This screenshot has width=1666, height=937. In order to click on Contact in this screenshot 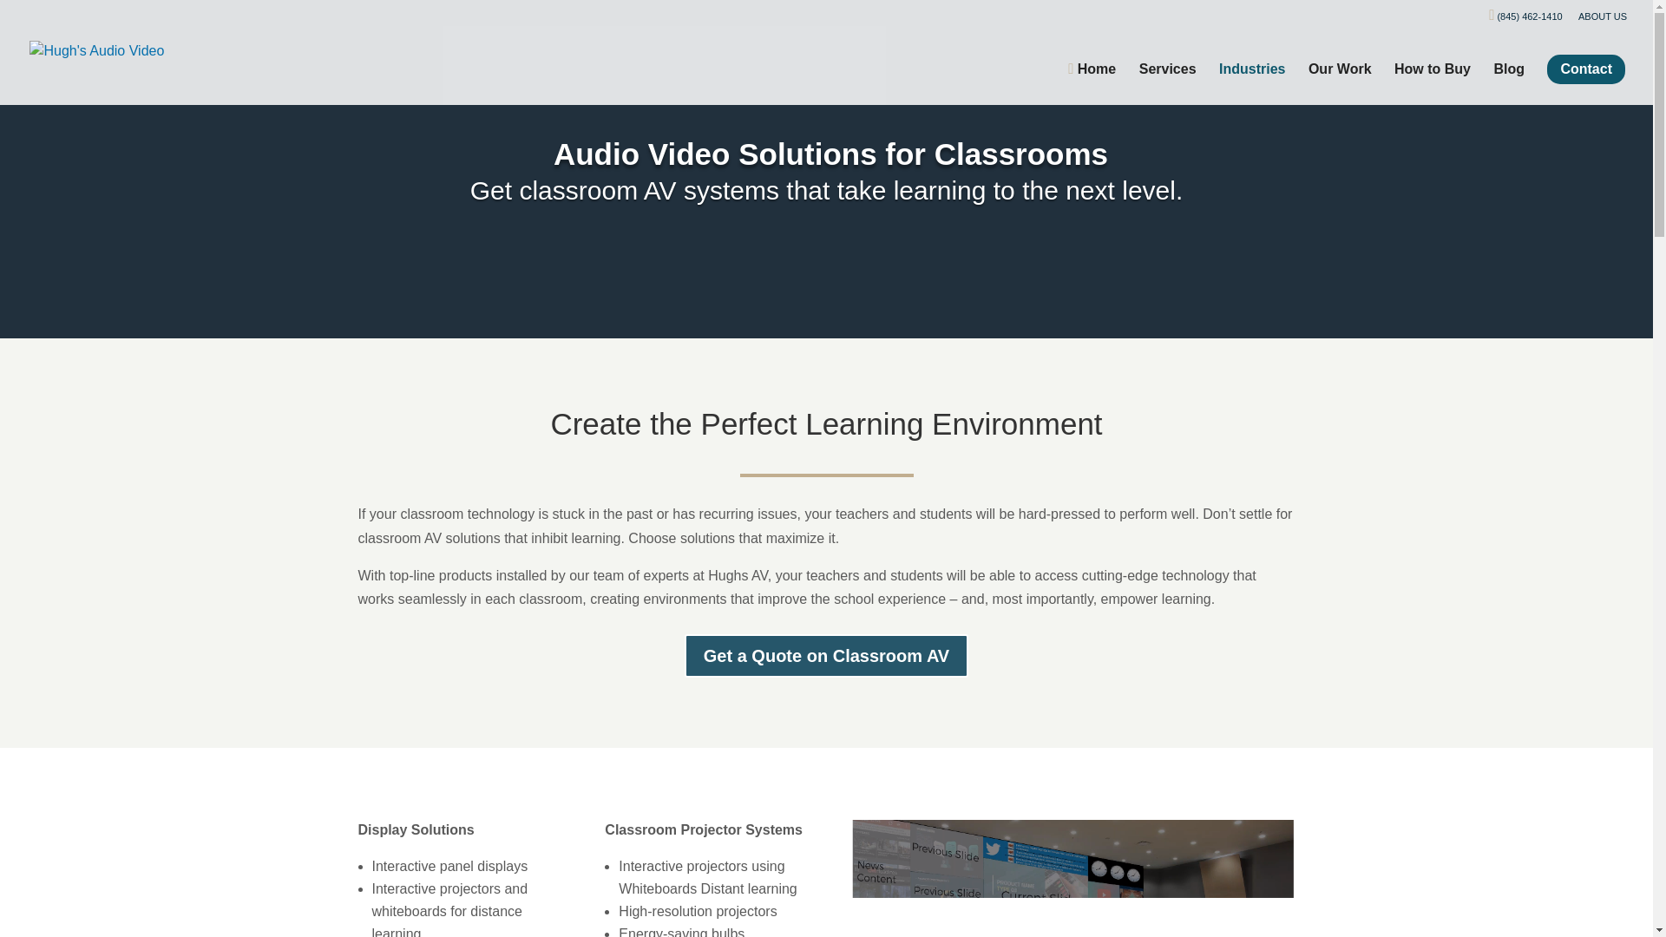, I will do `click(1586, 69)`.